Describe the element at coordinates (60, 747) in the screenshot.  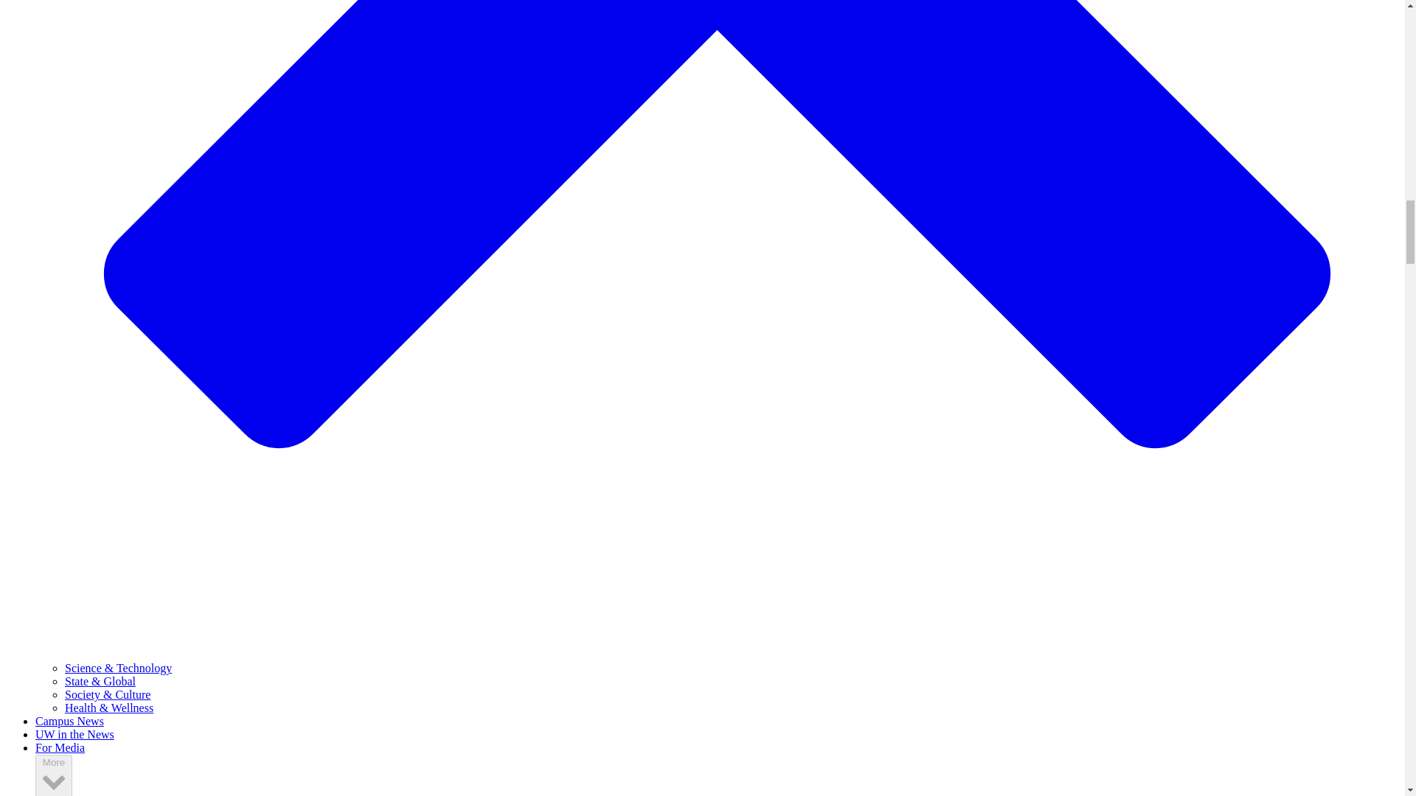
I see `For Media` at that location.